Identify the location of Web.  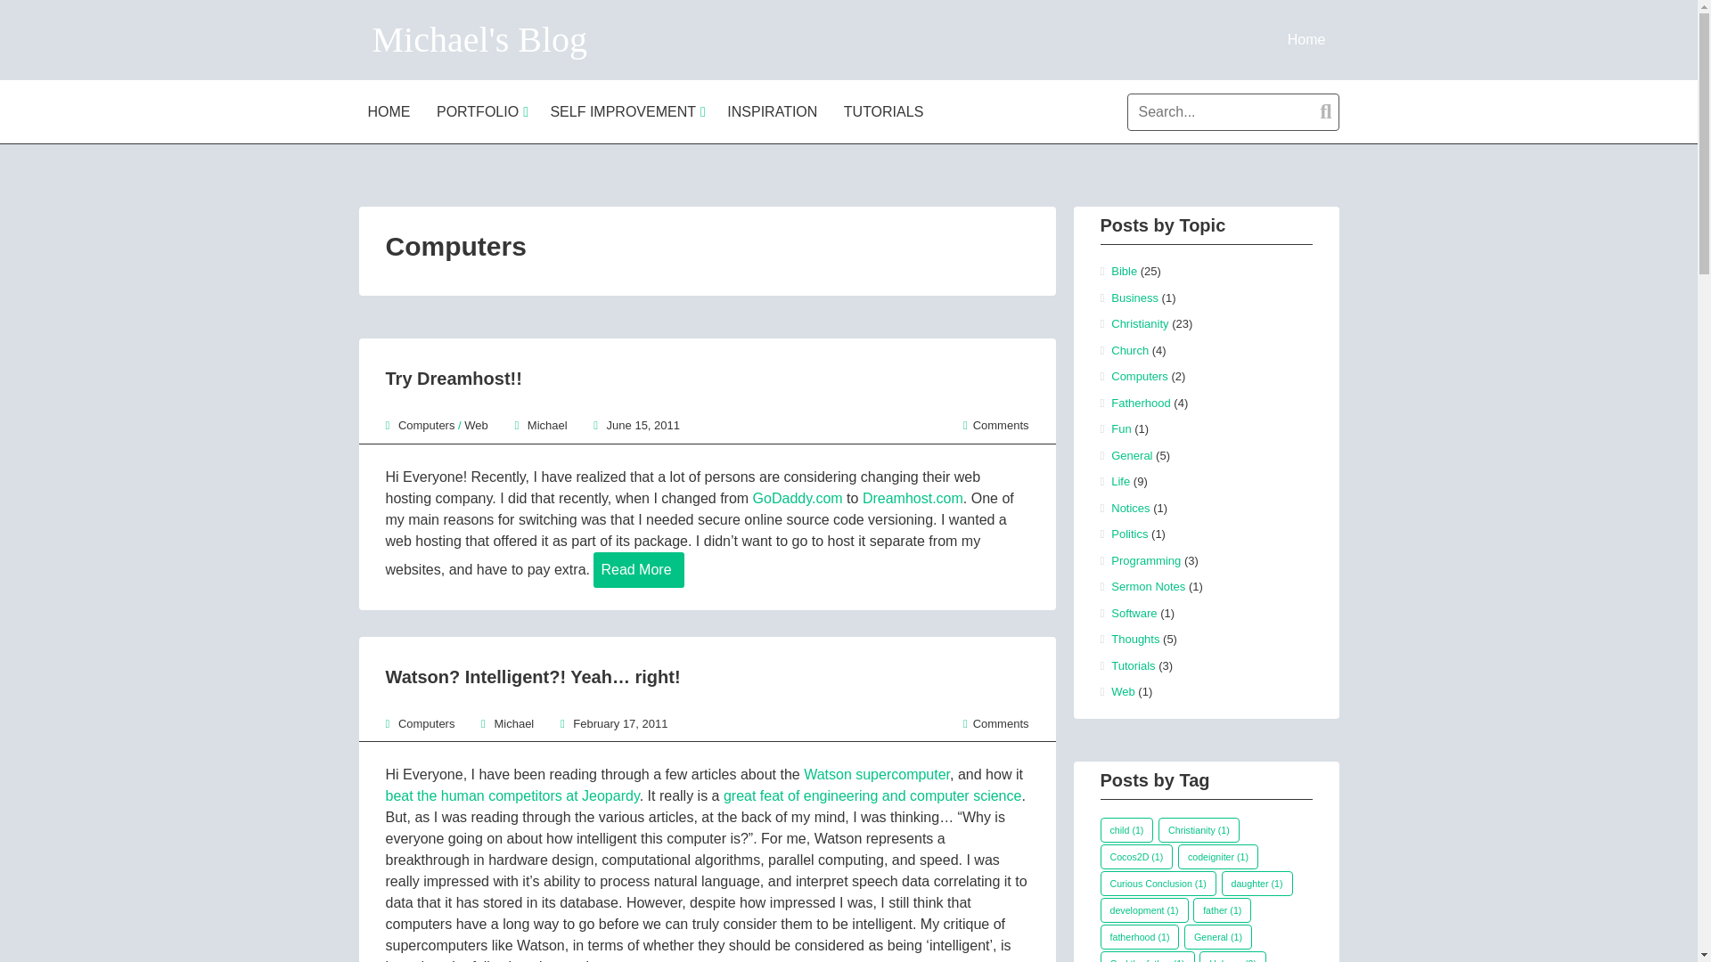
(476, 424).